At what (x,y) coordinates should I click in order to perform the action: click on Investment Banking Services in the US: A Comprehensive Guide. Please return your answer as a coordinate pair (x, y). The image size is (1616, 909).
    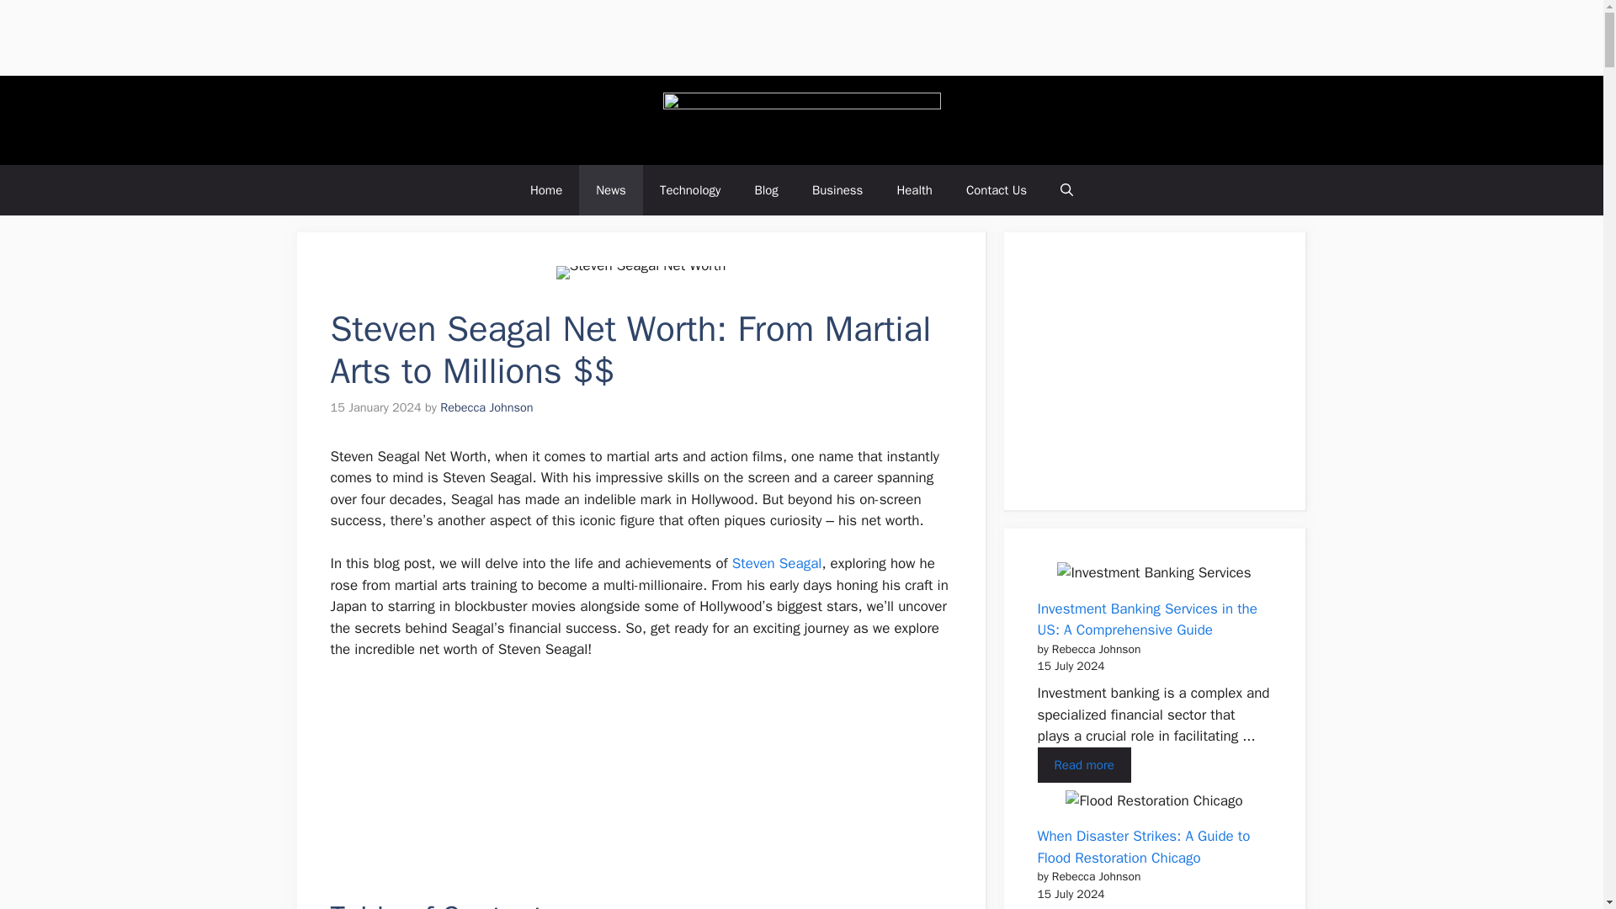
    Looking at the image, I should click on (1083, 764).